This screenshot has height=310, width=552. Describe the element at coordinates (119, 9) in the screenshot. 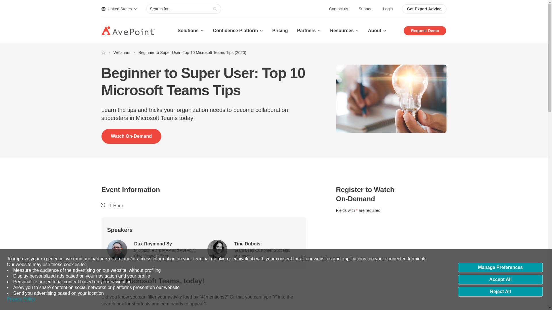

I see `United States` at that location.